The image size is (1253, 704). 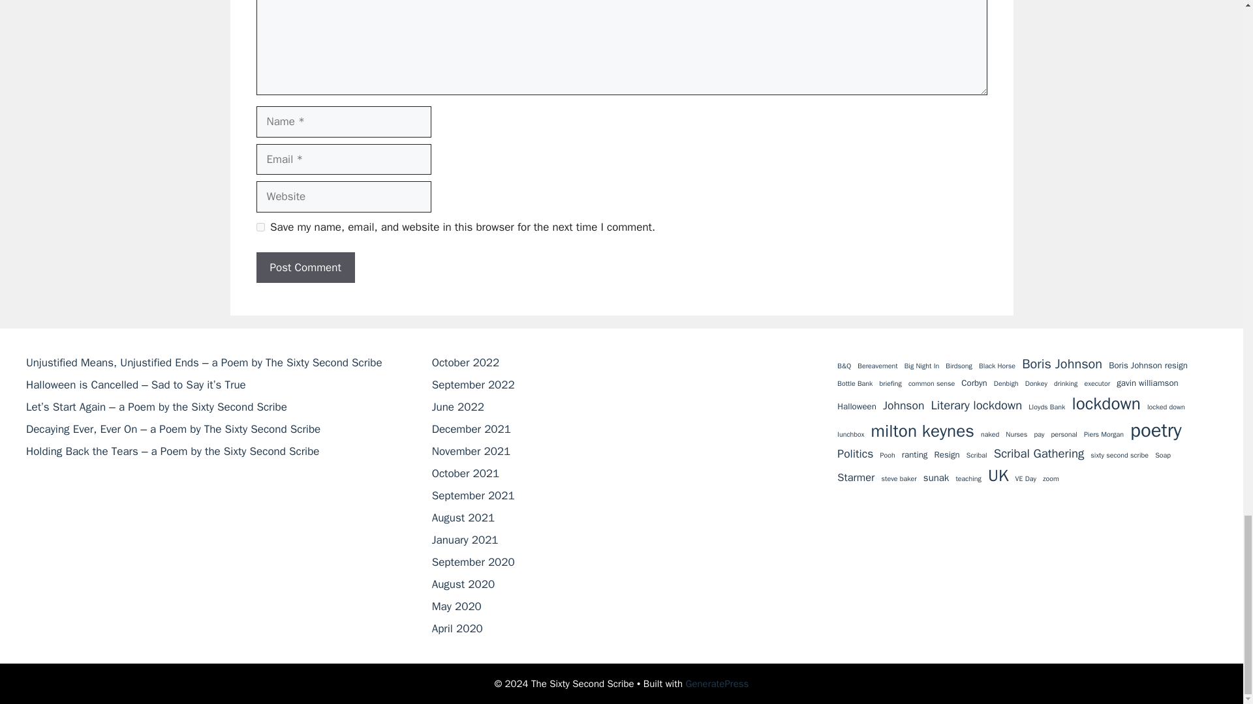 What do you see at coordinates (458, 407) in the screenshot?
I see `June 2022` at bounding box center [458, 407].